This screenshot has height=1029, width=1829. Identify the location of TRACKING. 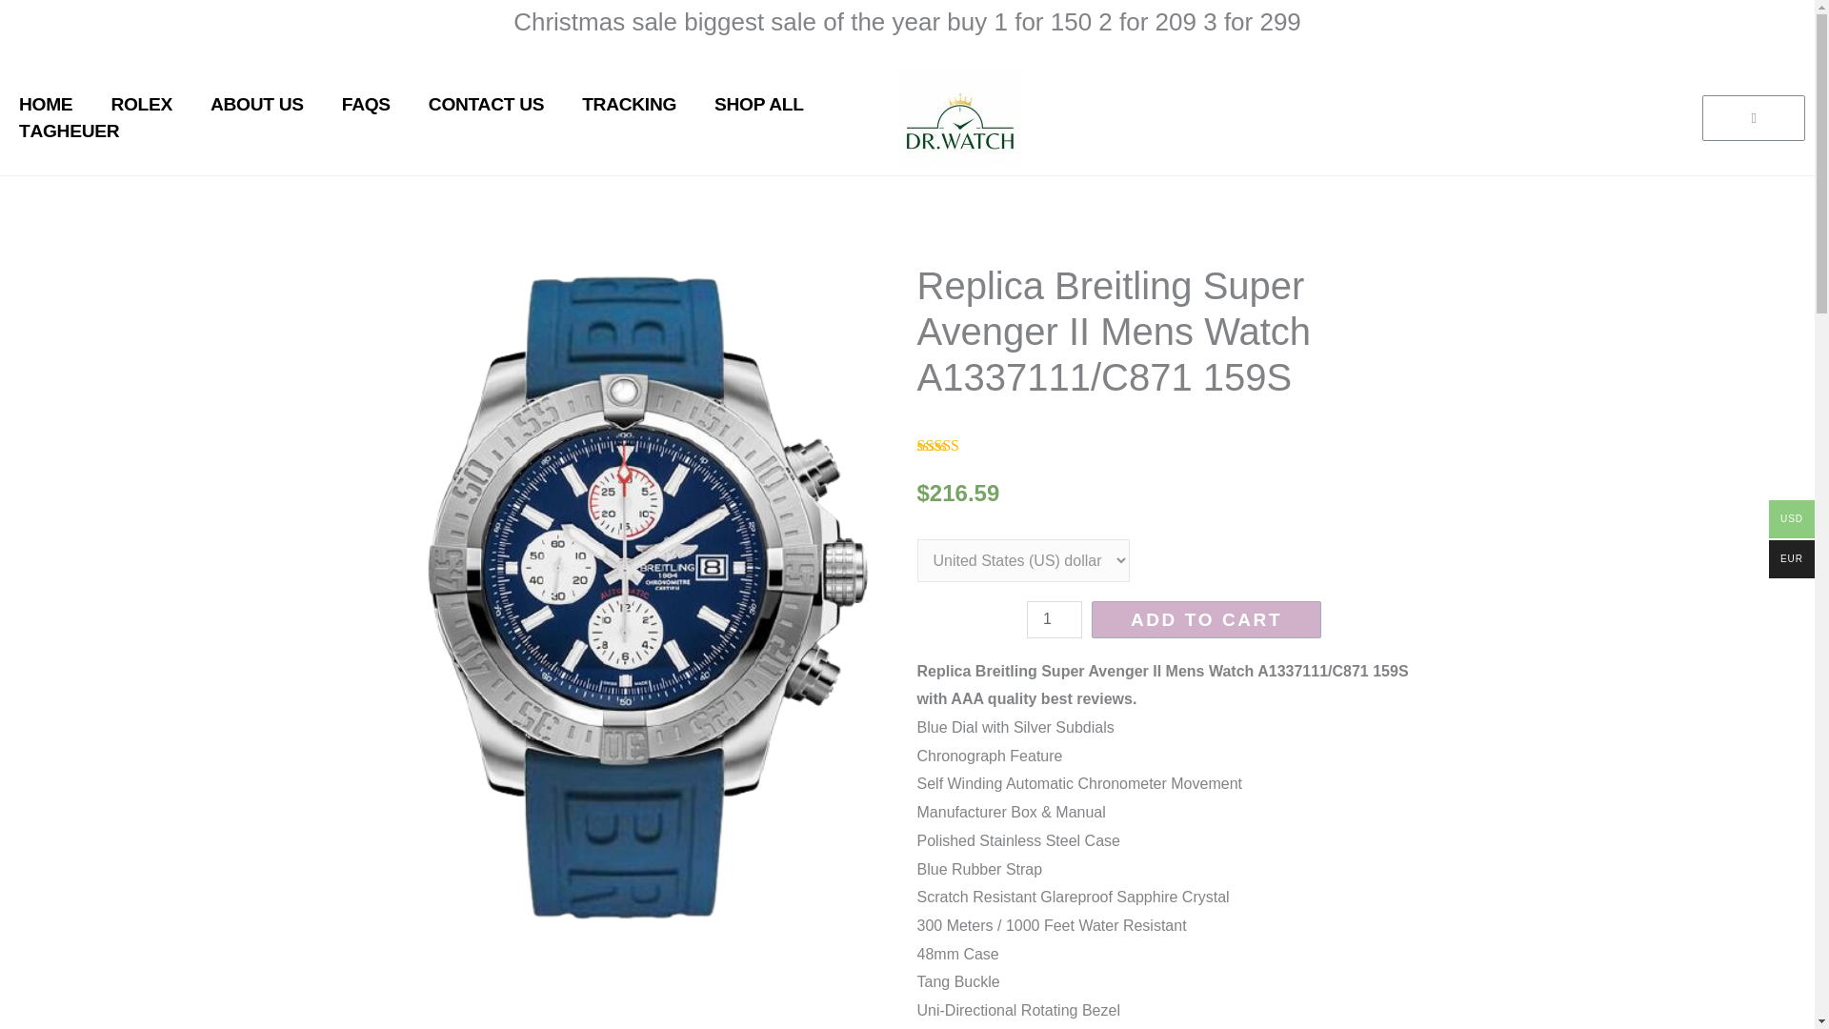
(629, 105).